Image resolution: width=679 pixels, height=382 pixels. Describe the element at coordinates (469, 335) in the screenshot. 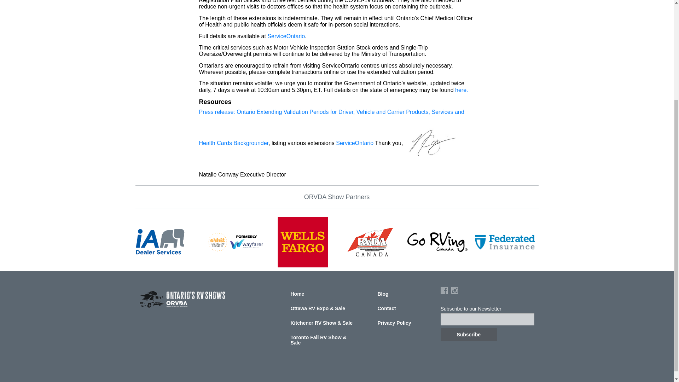

I see `Subscribe` at that location.